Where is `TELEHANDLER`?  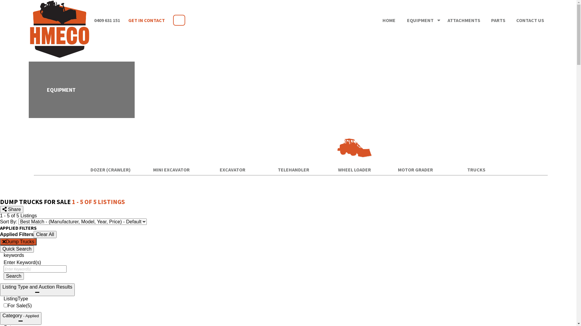 TELEHANDLER is located at coordinates (294, 170).